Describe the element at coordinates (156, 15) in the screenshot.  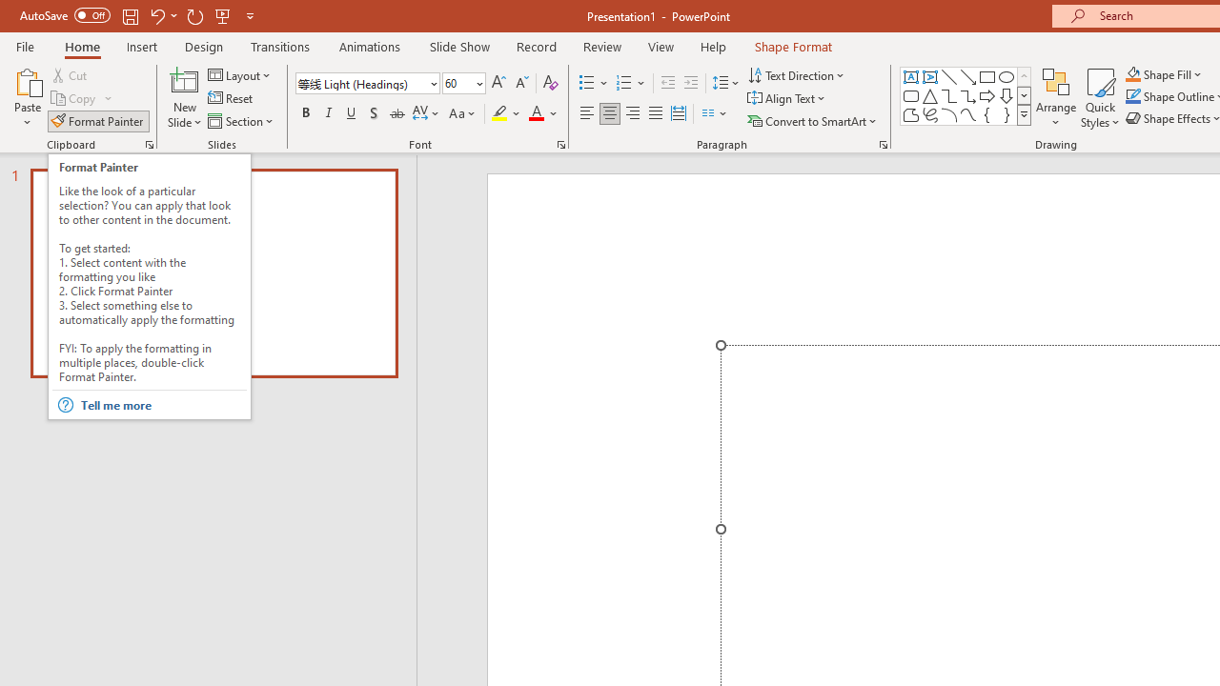
I see `Undo` at that location.